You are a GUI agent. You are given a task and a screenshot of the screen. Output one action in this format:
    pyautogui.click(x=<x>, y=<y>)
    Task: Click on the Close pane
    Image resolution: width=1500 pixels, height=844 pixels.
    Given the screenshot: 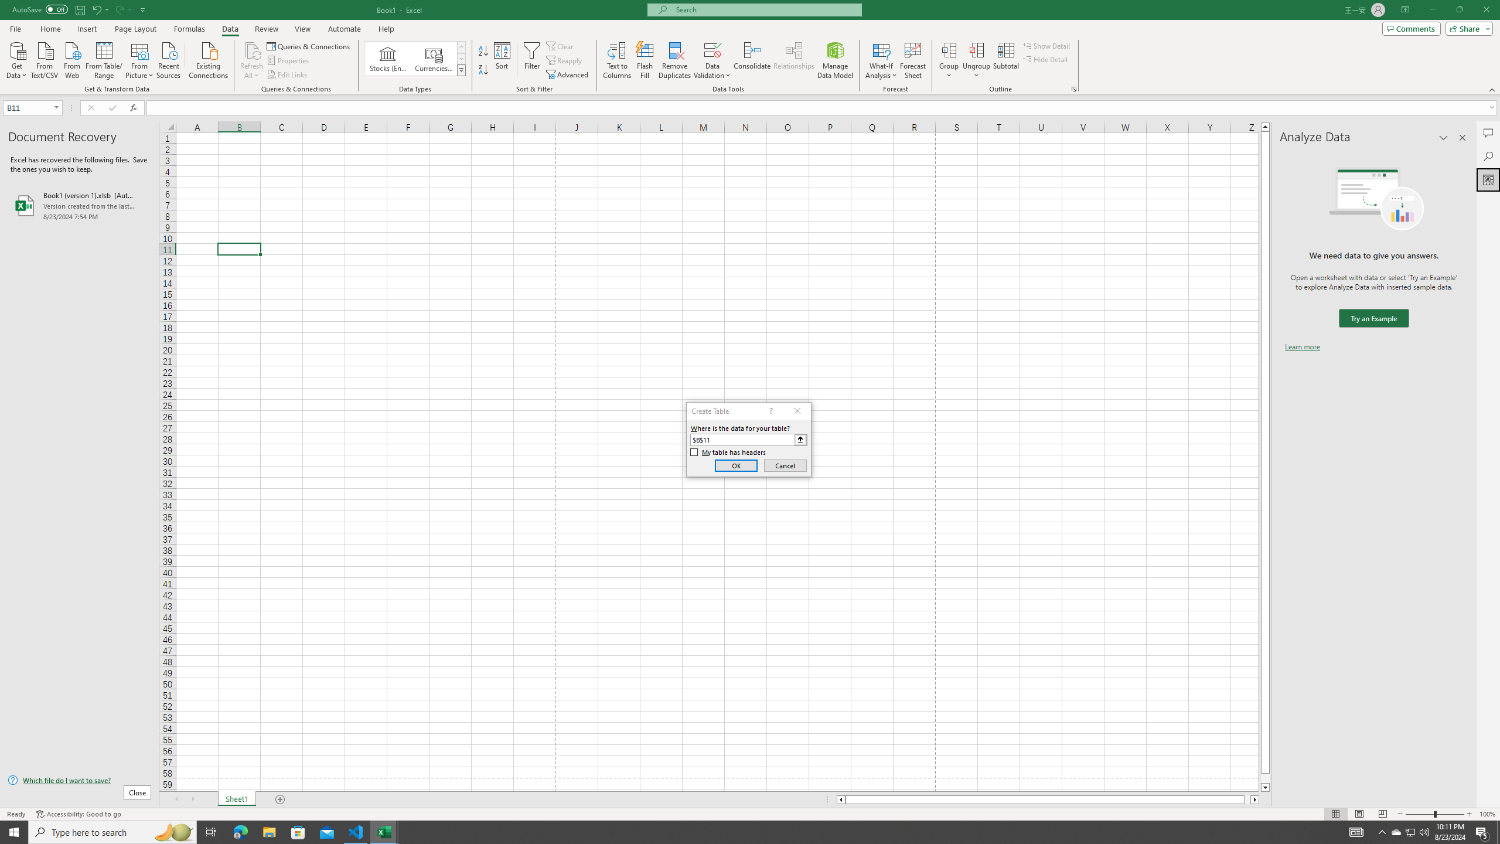 What is the action you would take?
    pyautogui.click(x=1462, y=138)
    